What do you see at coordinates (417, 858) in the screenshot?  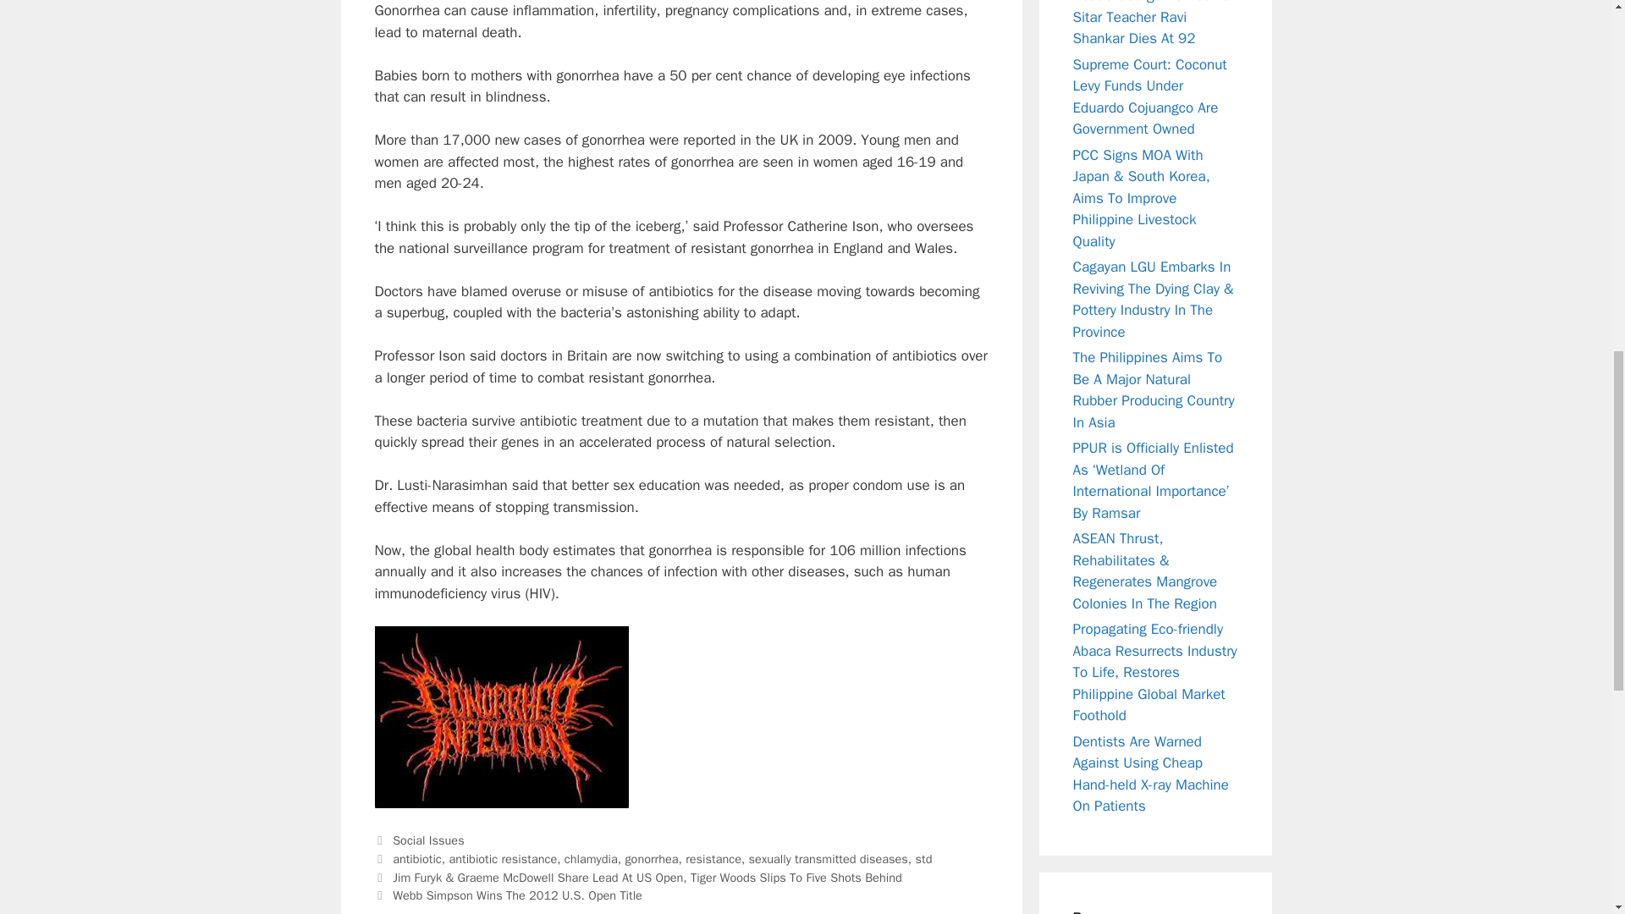 I see `antibiotic` at bounding box center [417, 858].